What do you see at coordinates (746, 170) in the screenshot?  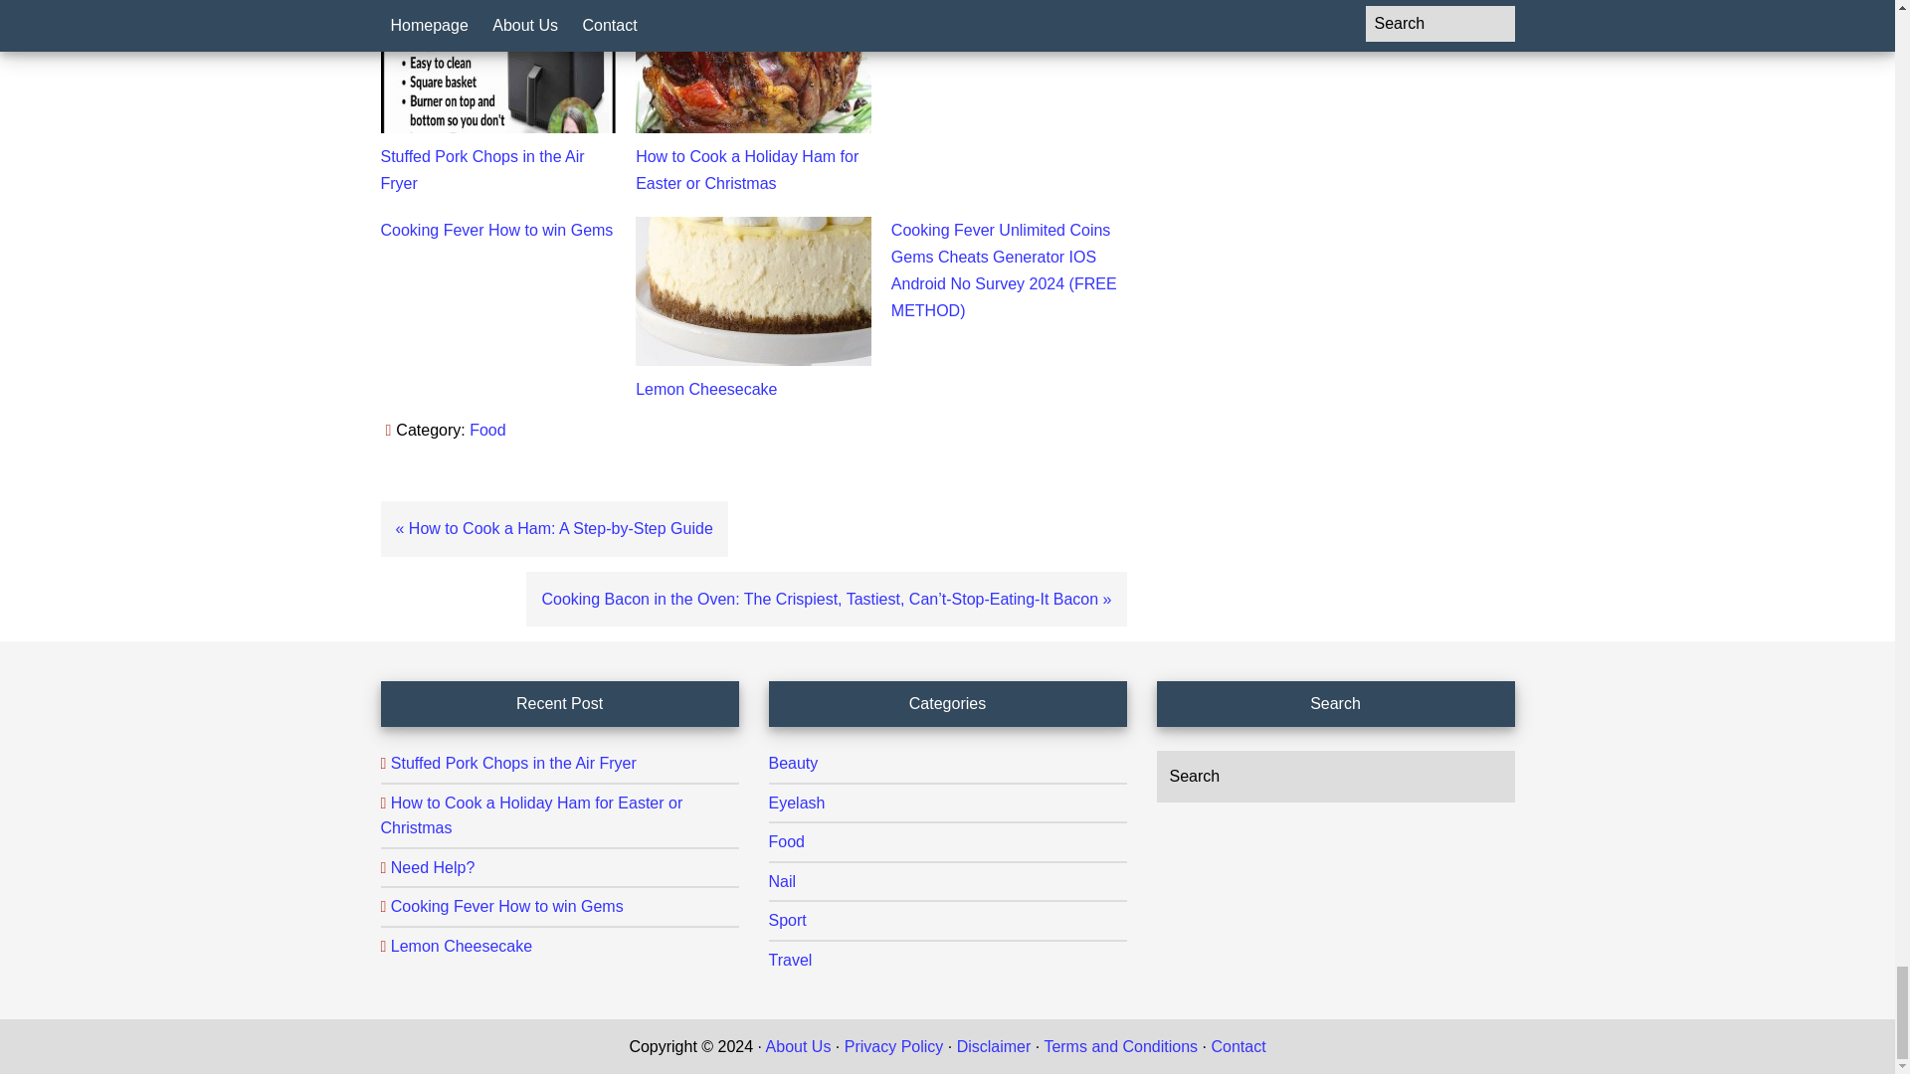 I see `How to Cook a Holiday Ham for Easter or Christmas` at bounding box center [746, 170].